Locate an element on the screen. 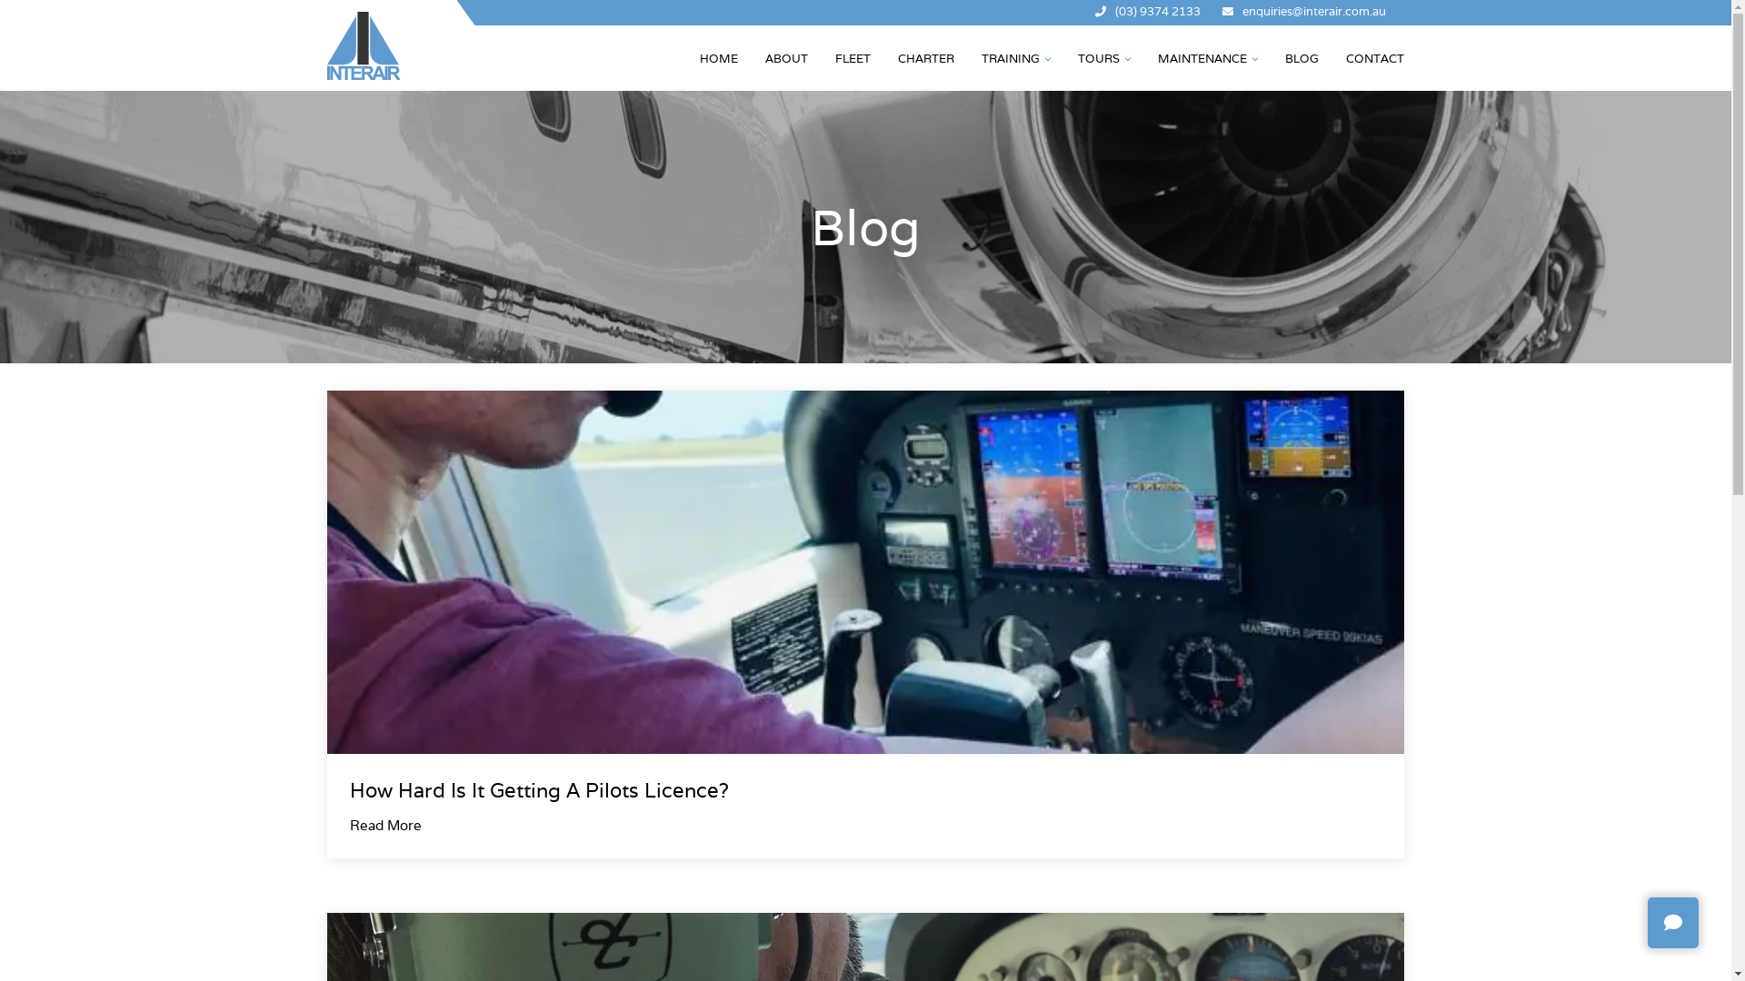  FLEET is located at coordinates (853, 58).